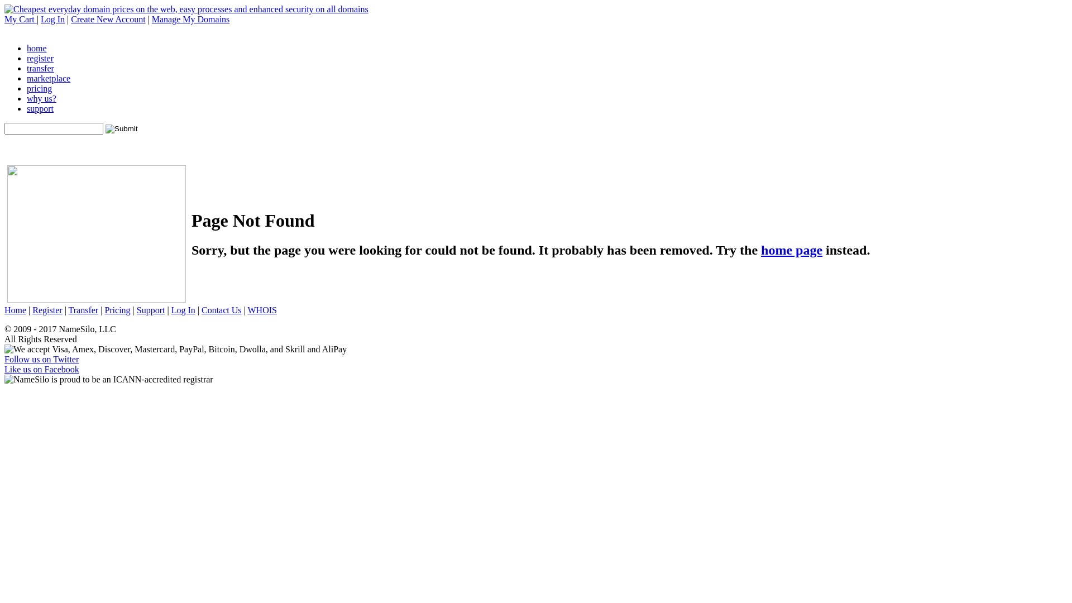 The width and height of the screenshot is (1072, 603). Describe the element at coordinates (222, 310) in the screenshot. I see `Contact Us` at that location.